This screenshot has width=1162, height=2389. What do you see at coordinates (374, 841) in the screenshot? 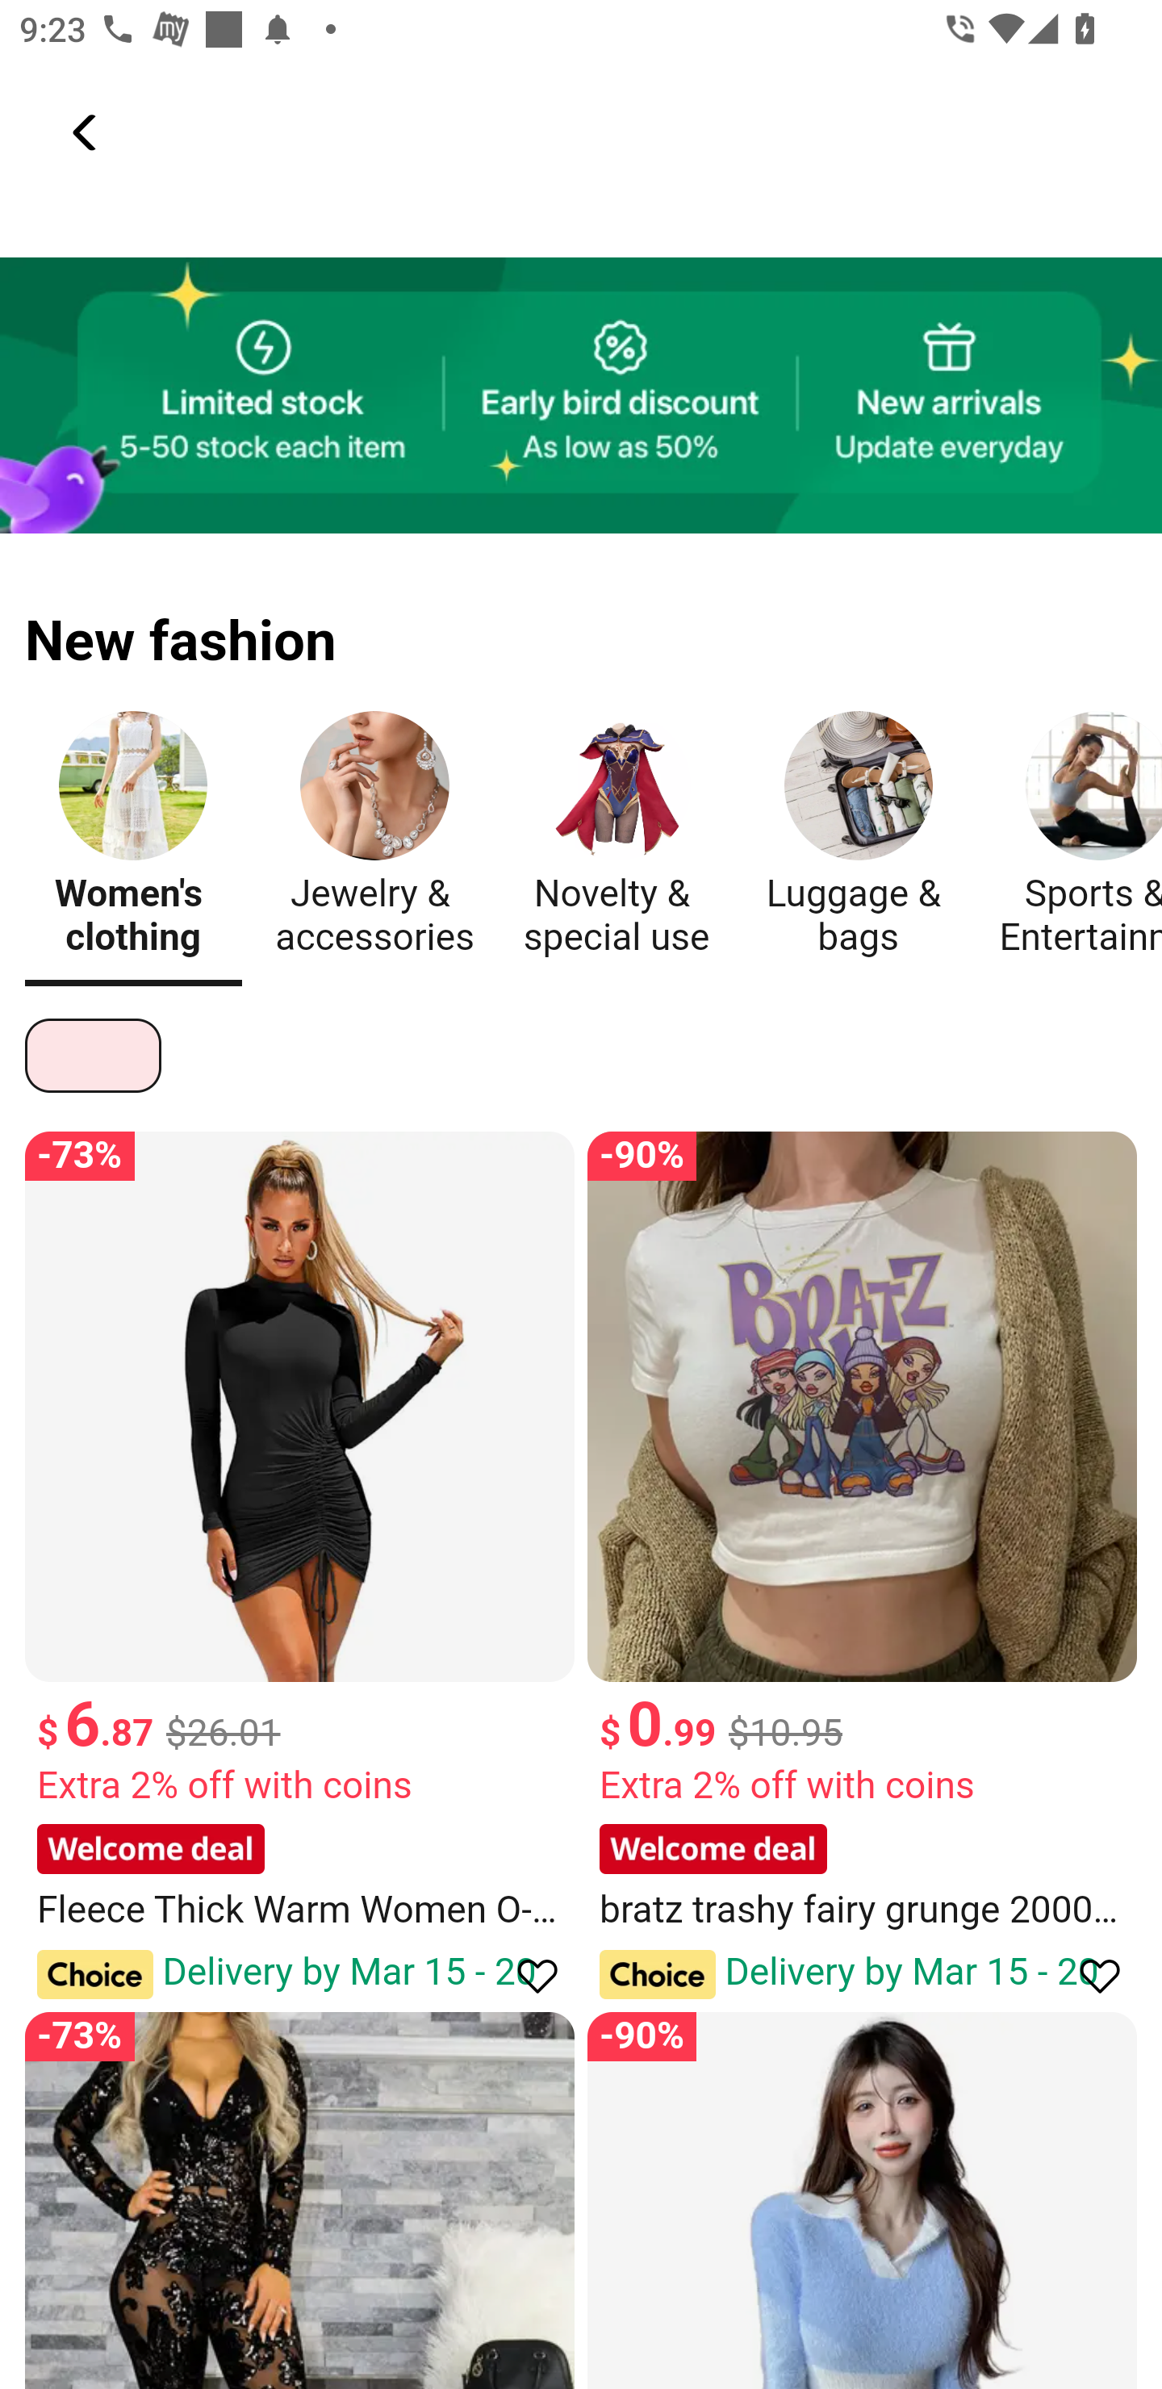
I see `192x192.png_ Jewelry & accessories` at bounding box center [374, 841].